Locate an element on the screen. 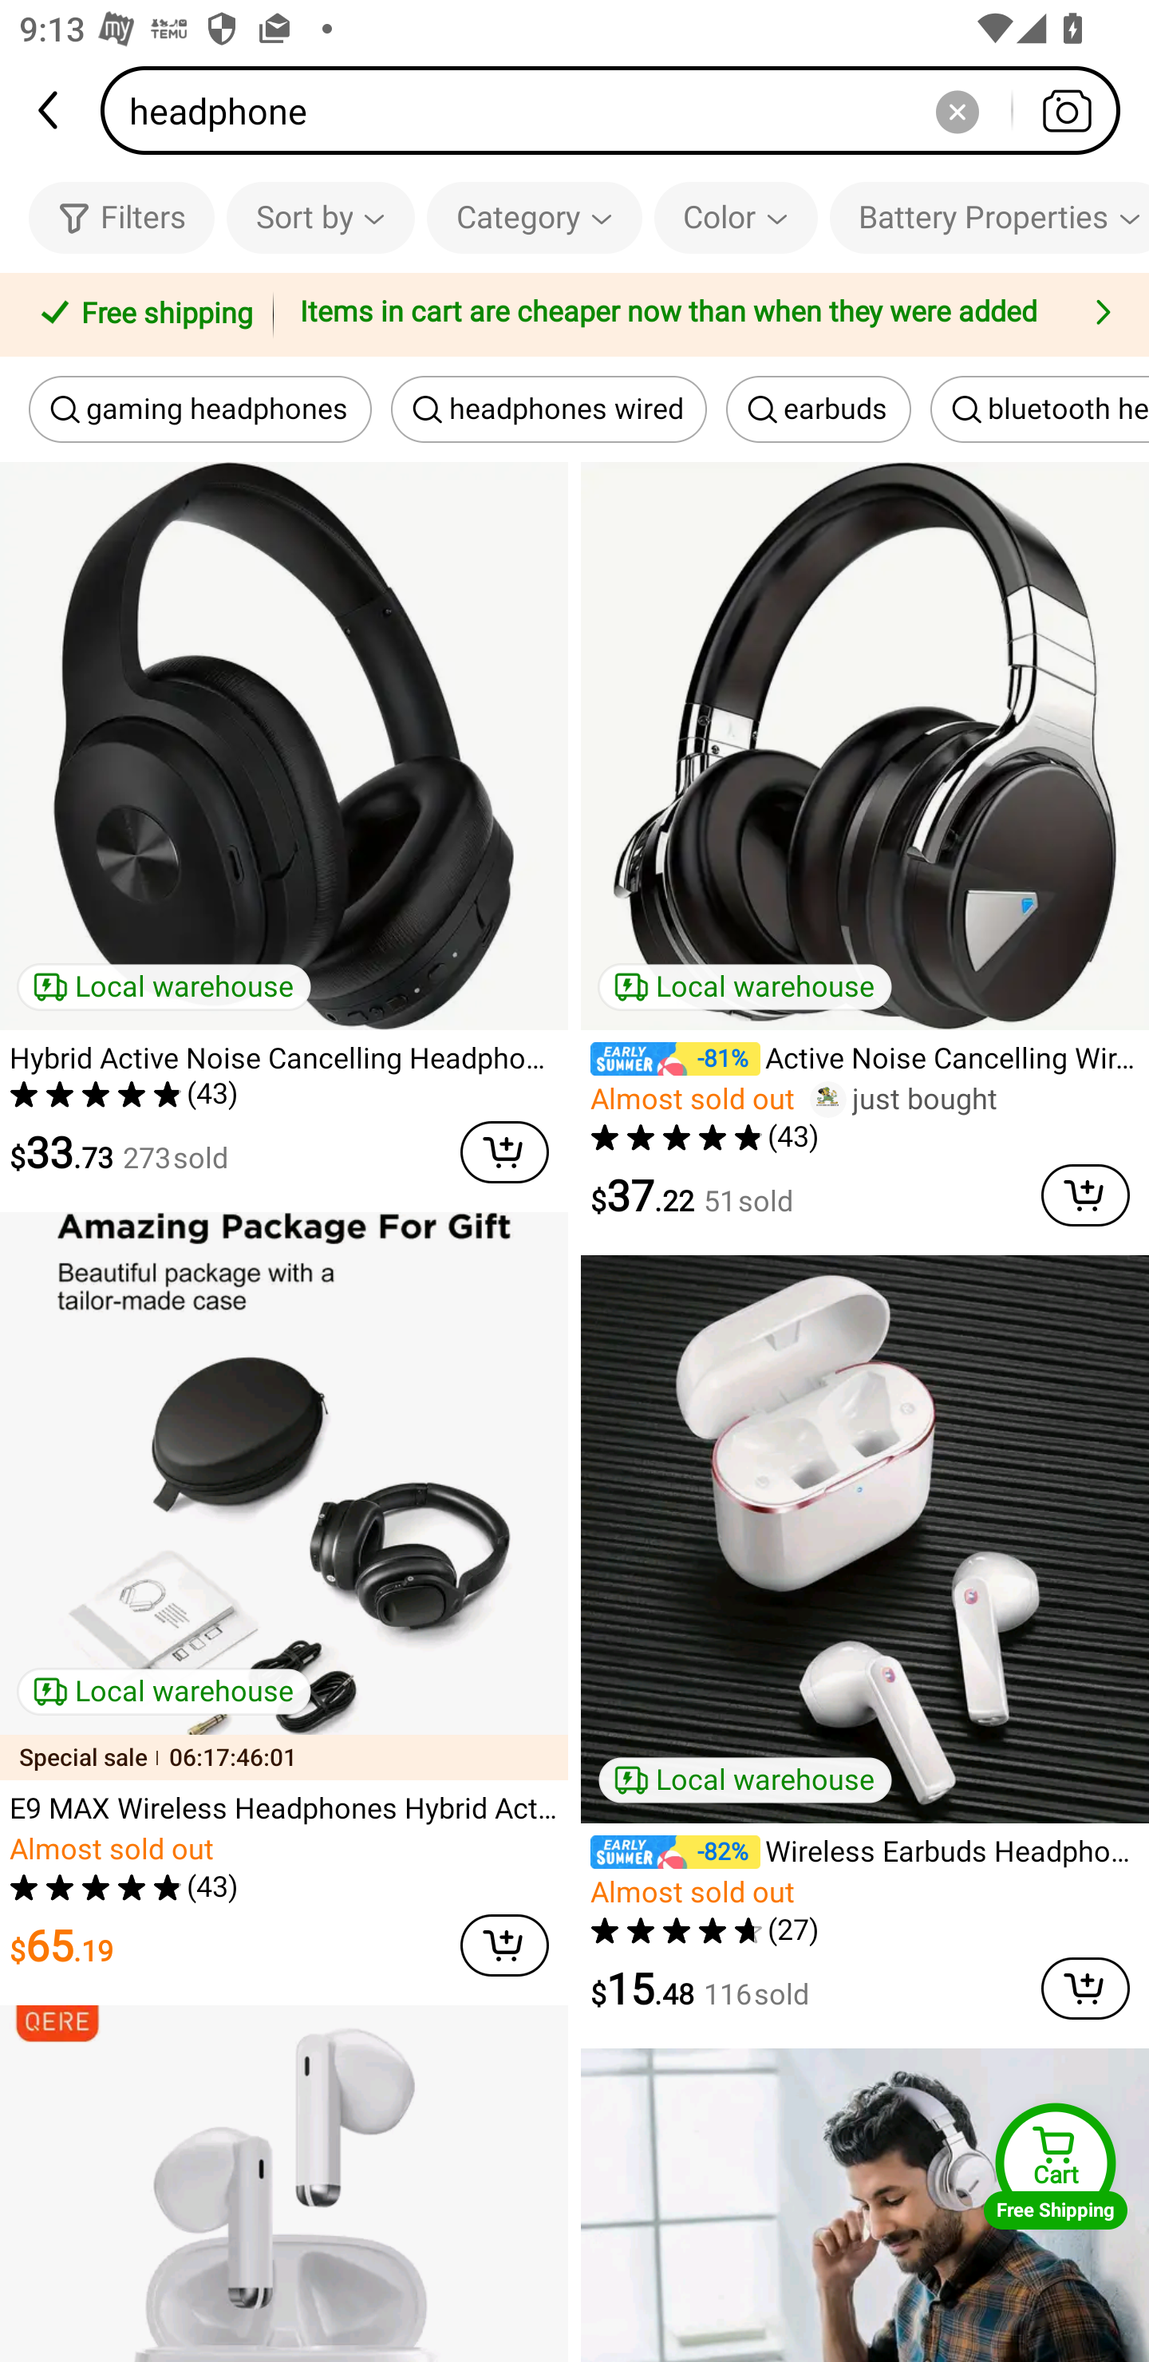 This screenshot has height=2362, width=1149. Cart Free Shipping Cart is located at coordinates (1056, 2166).